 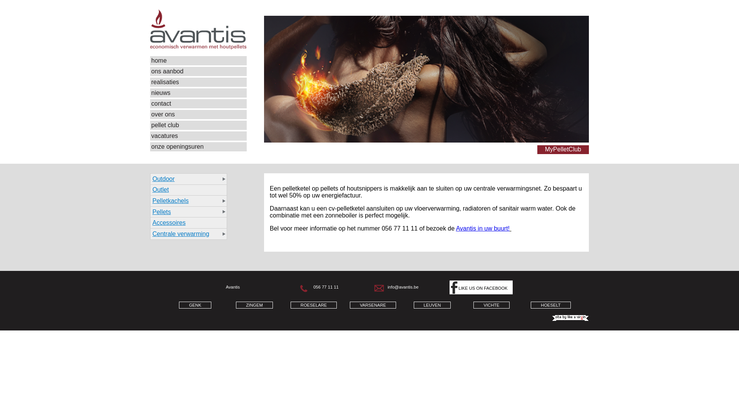 What do you see at coordinates (550, 305) in the screenshot?
I see `HOESELT` at bounding box center [550, 305].